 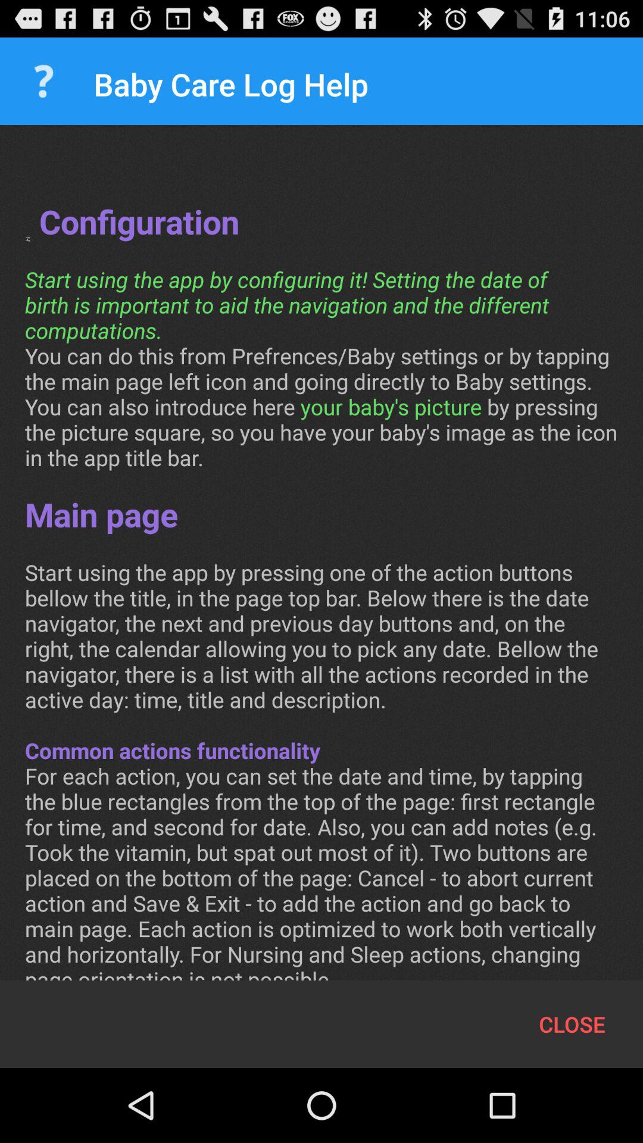 What do you see at coordinates (321, 565) in the screenshot?
I see `jump until conf configuration start icon` at bounding box center [321, 565].